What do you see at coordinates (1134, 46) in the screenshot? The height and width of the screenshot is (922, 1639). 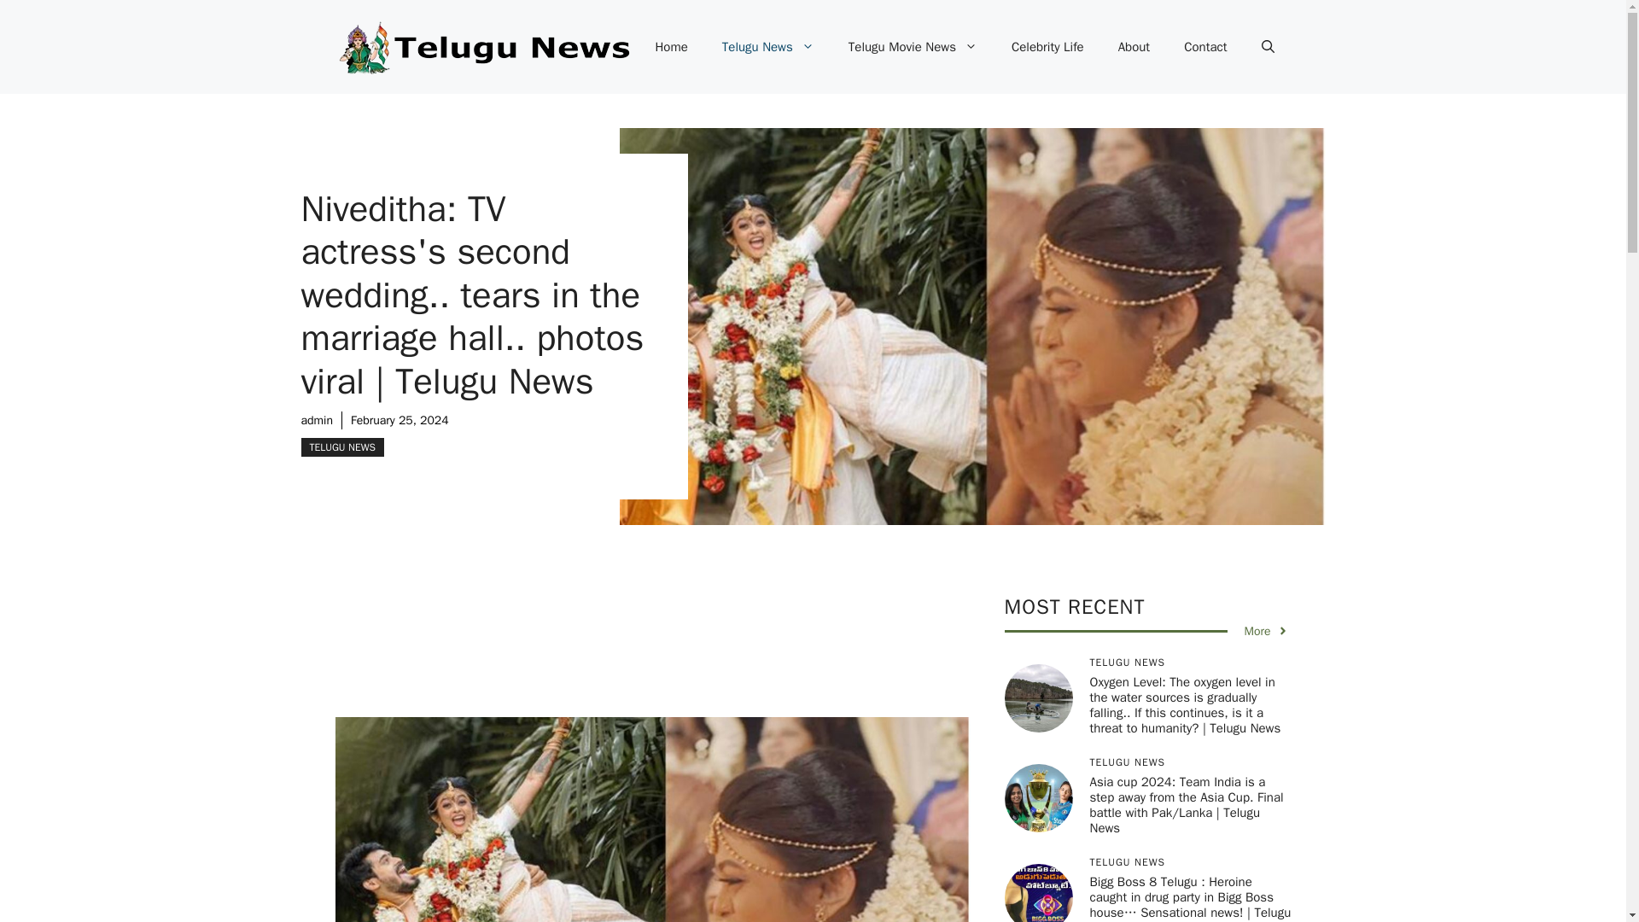 I see `About` at bounding box center [1134, 46].